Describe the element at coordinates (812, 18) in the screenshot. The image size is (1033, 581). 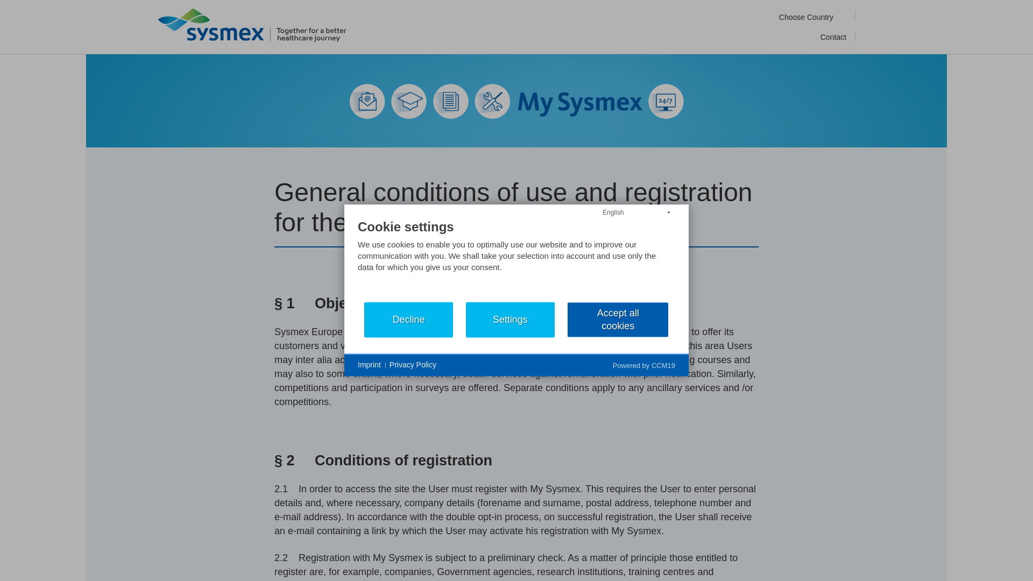
I see `Choose Country` at that location.